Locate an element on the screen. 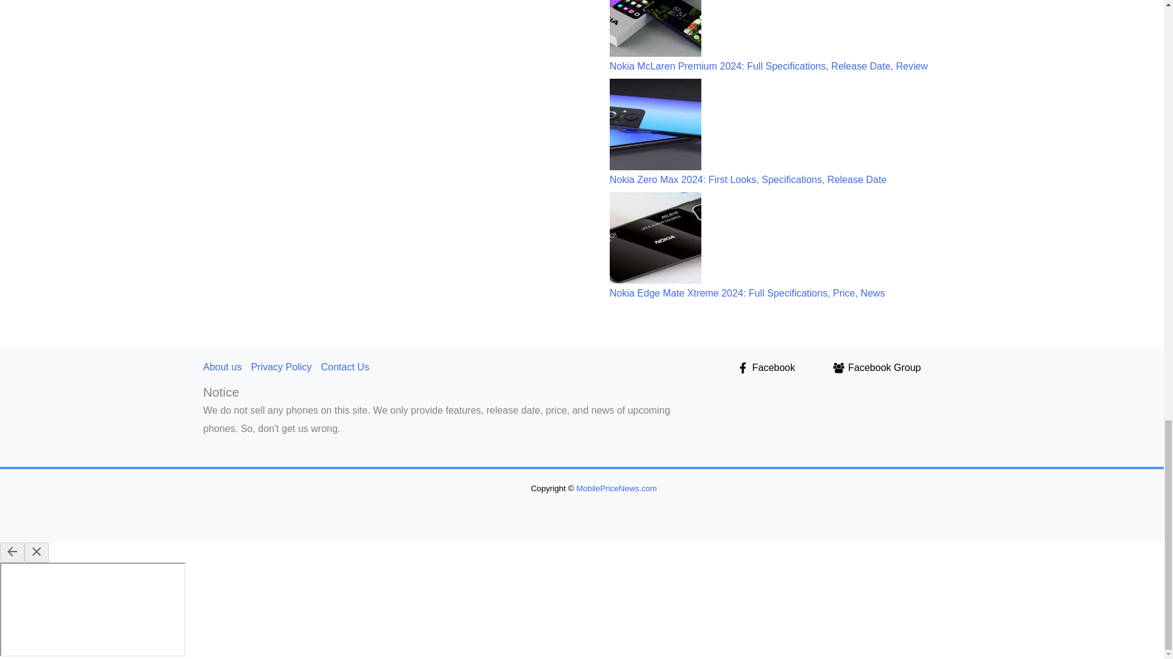 This screenshot has height=659, width=1173. Facebook is located at coordinates (766, 368).